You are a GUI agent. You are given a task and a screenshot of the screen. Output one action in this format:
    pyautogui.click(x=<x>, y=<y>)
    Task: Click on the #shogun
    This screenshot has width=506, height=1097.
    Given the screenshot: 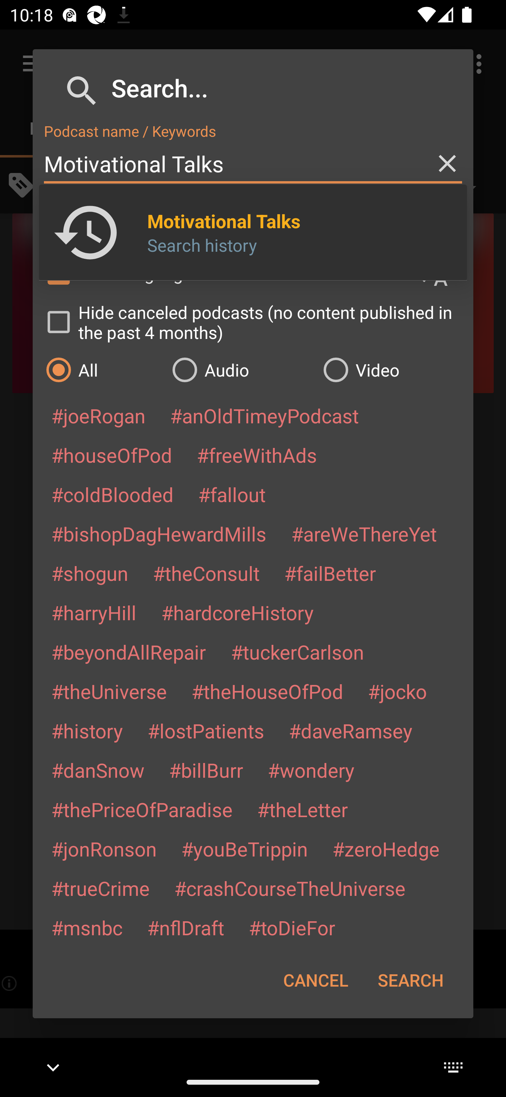 What is the action you would take?
    pyautogui.click(x=89, y=573)
    